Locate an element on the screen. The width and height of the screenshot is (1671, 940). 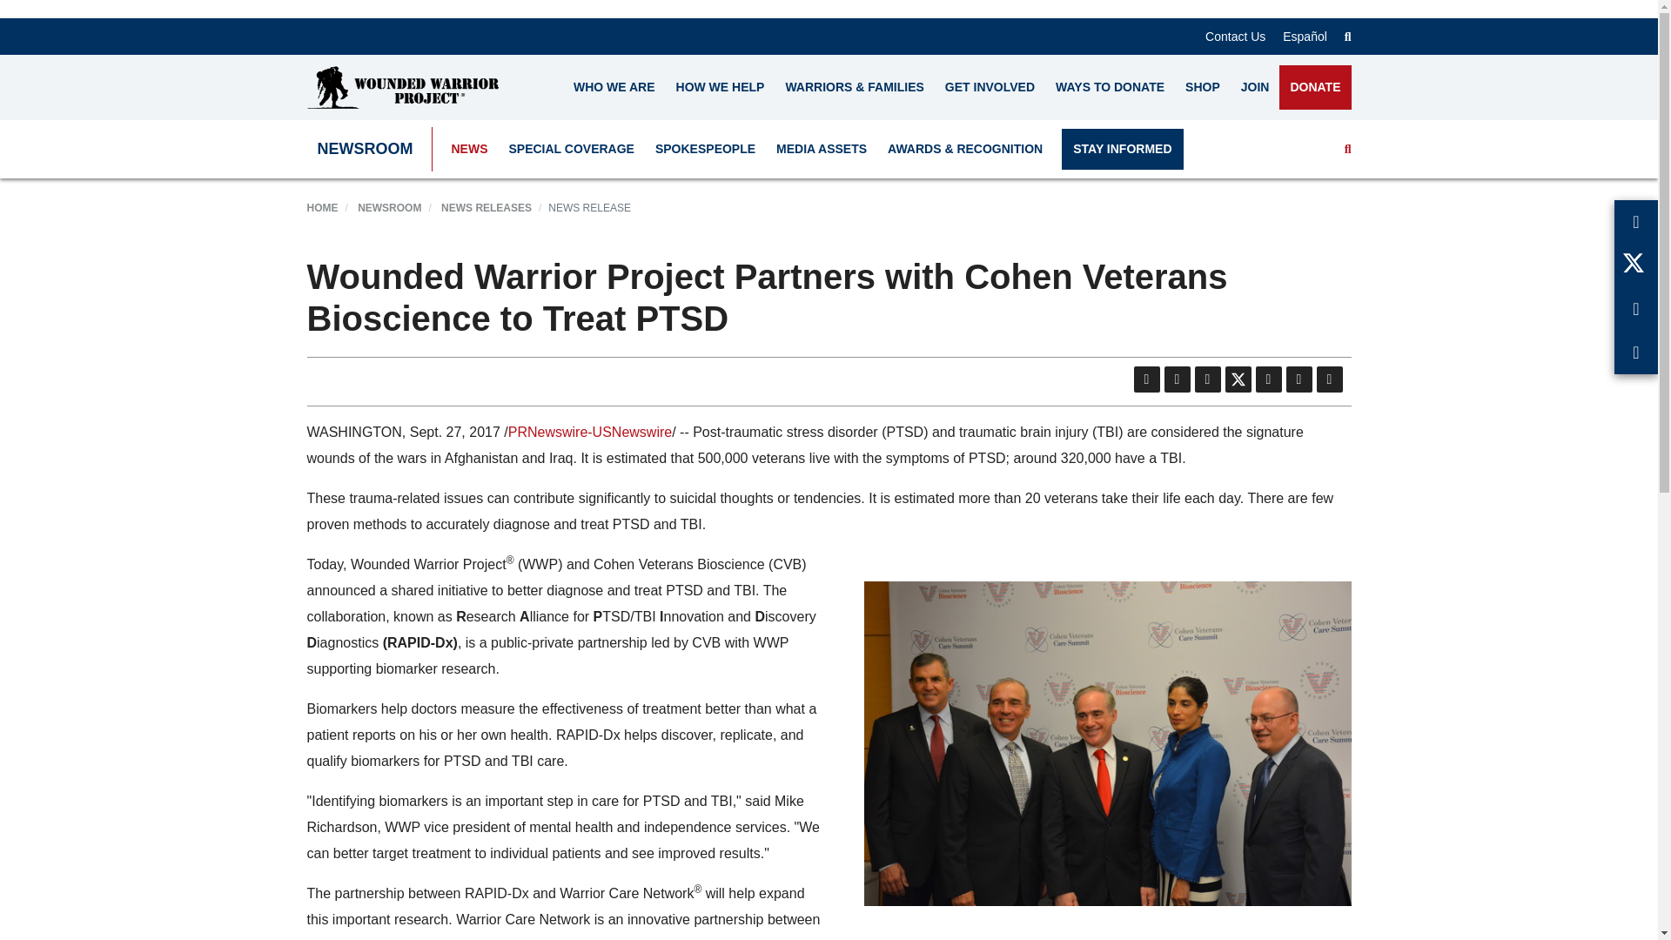
Linkedin Share is located at coordinates (1267, 379).